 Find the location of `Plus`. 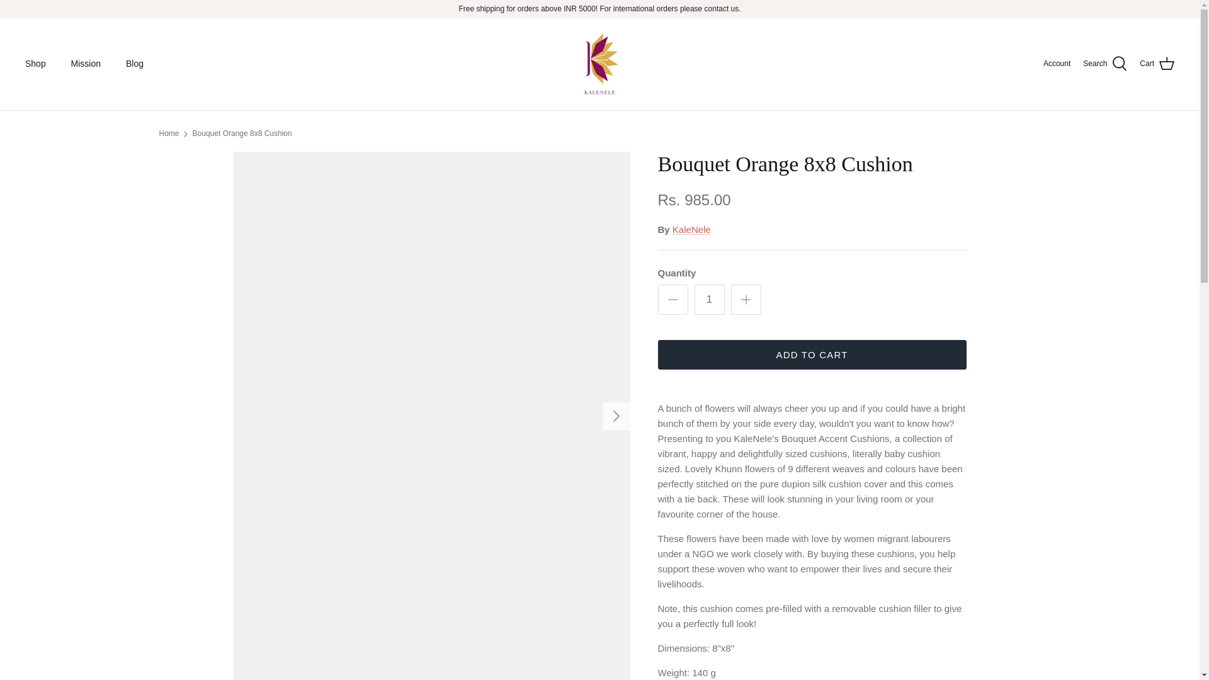

Plus is located at coordinates (746, 300).